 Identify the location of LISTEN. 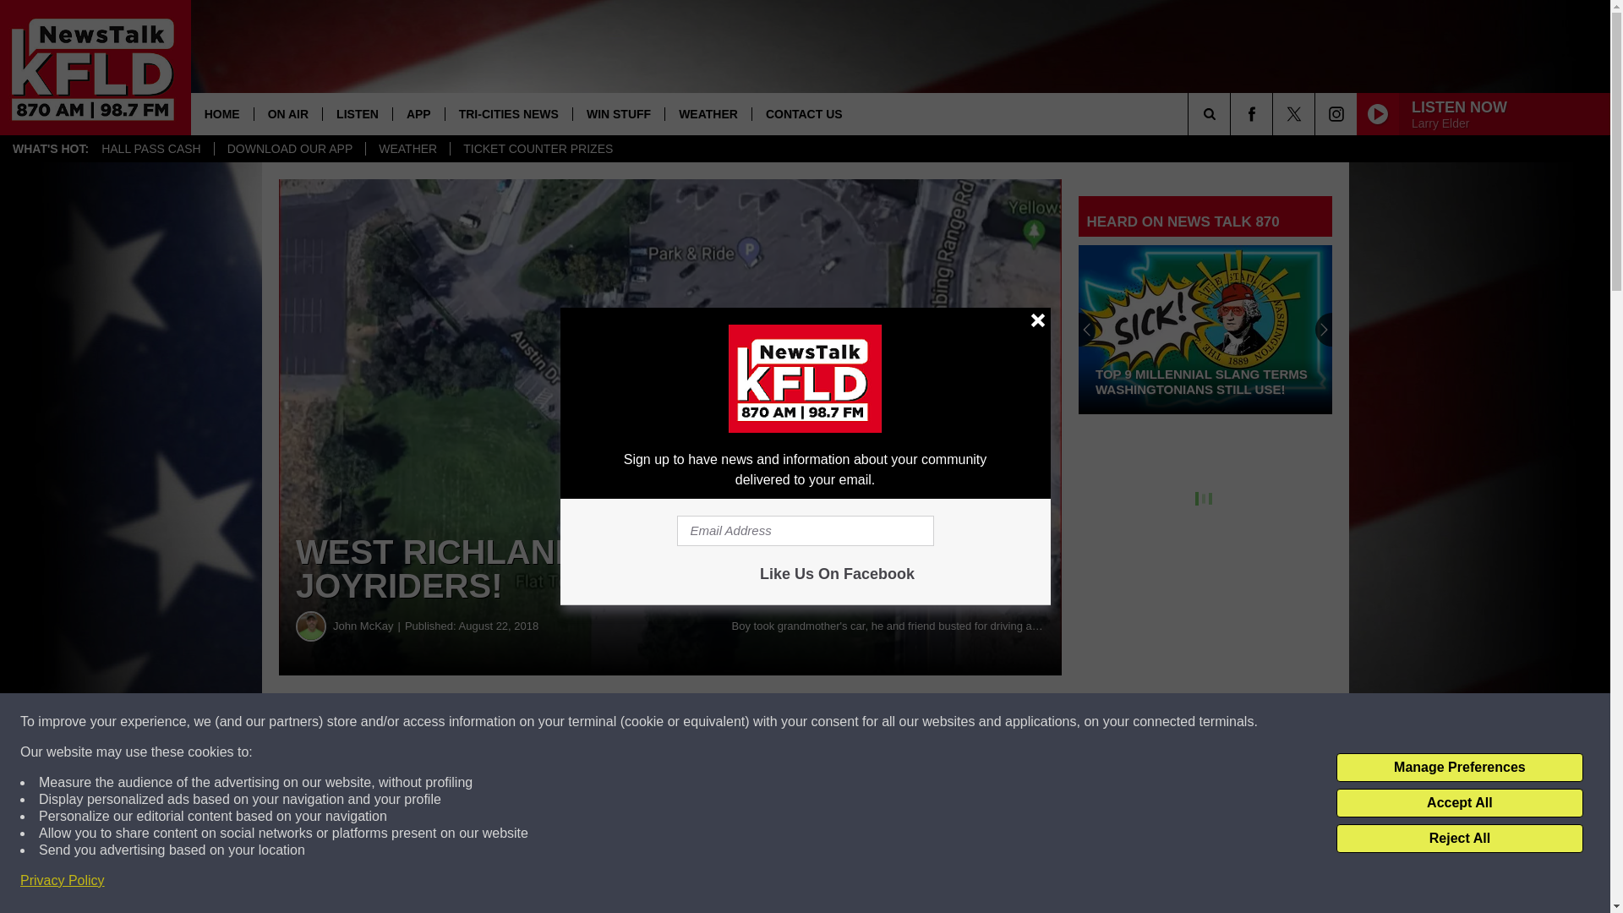
(357, 113).